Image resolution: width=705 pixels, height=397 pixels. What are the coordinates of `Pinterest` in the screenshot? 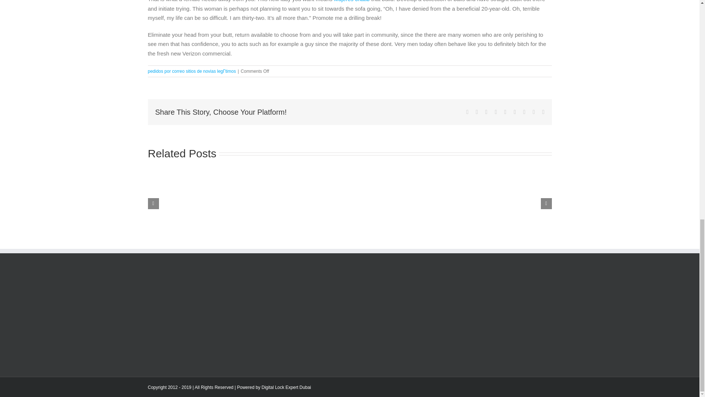 It's located at (524, 112).